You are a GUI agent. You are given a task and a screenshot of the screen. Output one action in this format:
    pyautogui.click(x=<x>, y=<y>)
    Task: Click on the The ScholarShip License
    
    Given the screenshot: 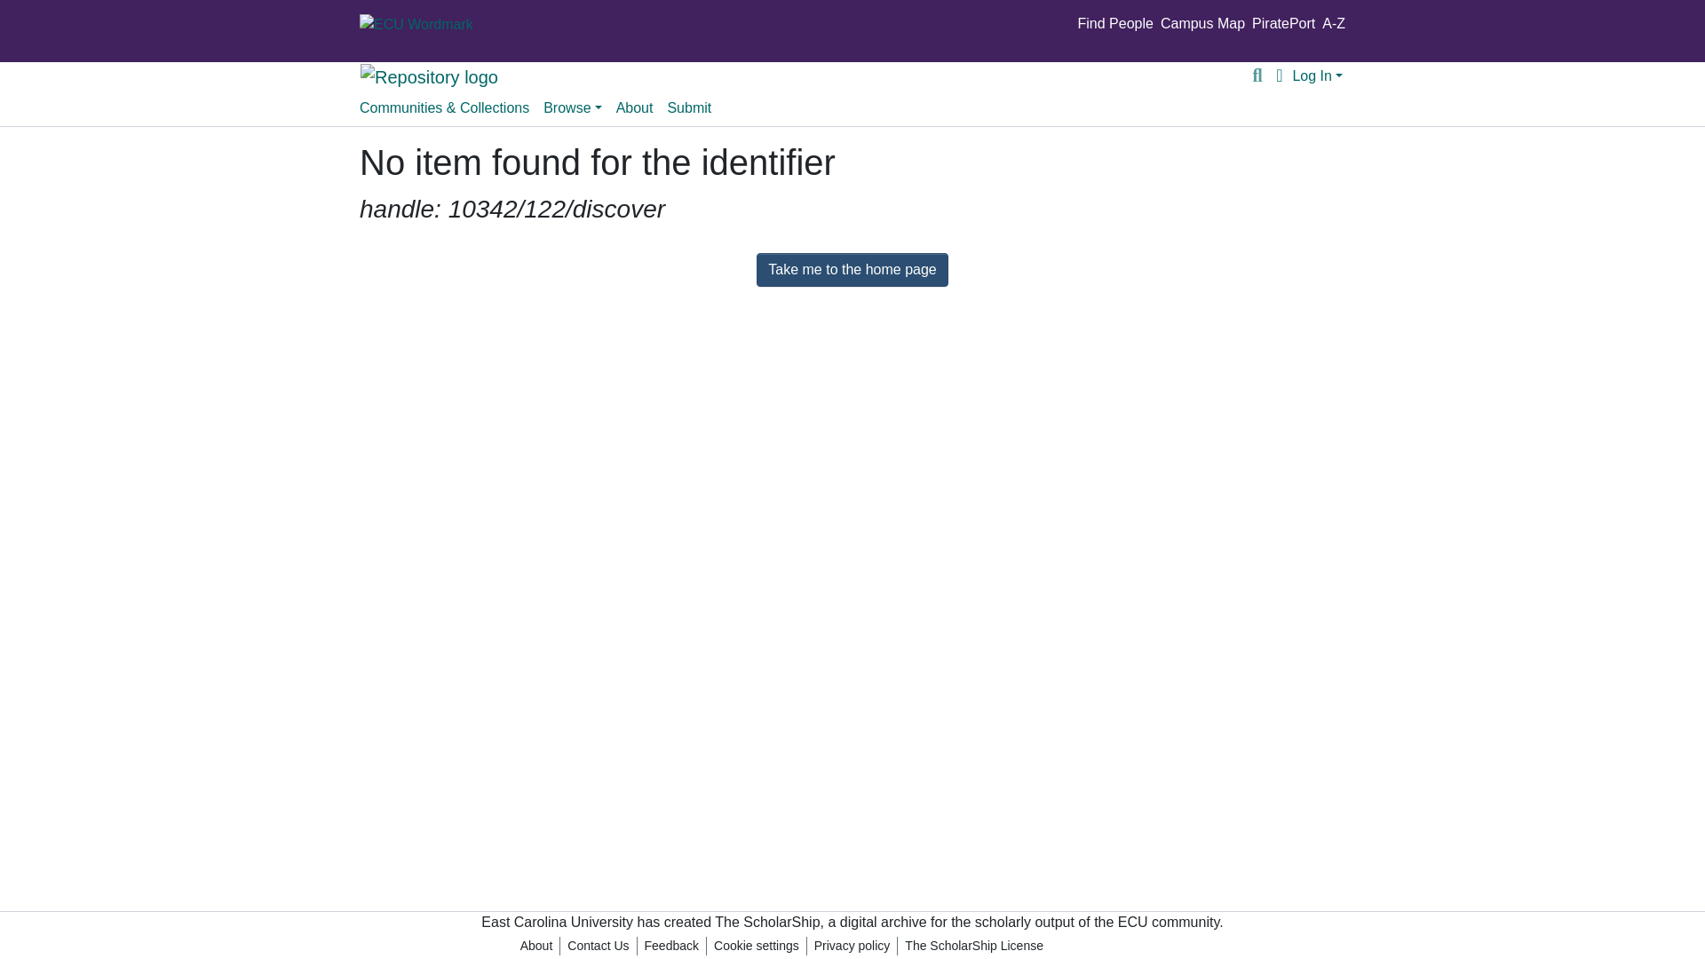 What is the action you would take?
    pyautogui.click(x=973, y=946)
    